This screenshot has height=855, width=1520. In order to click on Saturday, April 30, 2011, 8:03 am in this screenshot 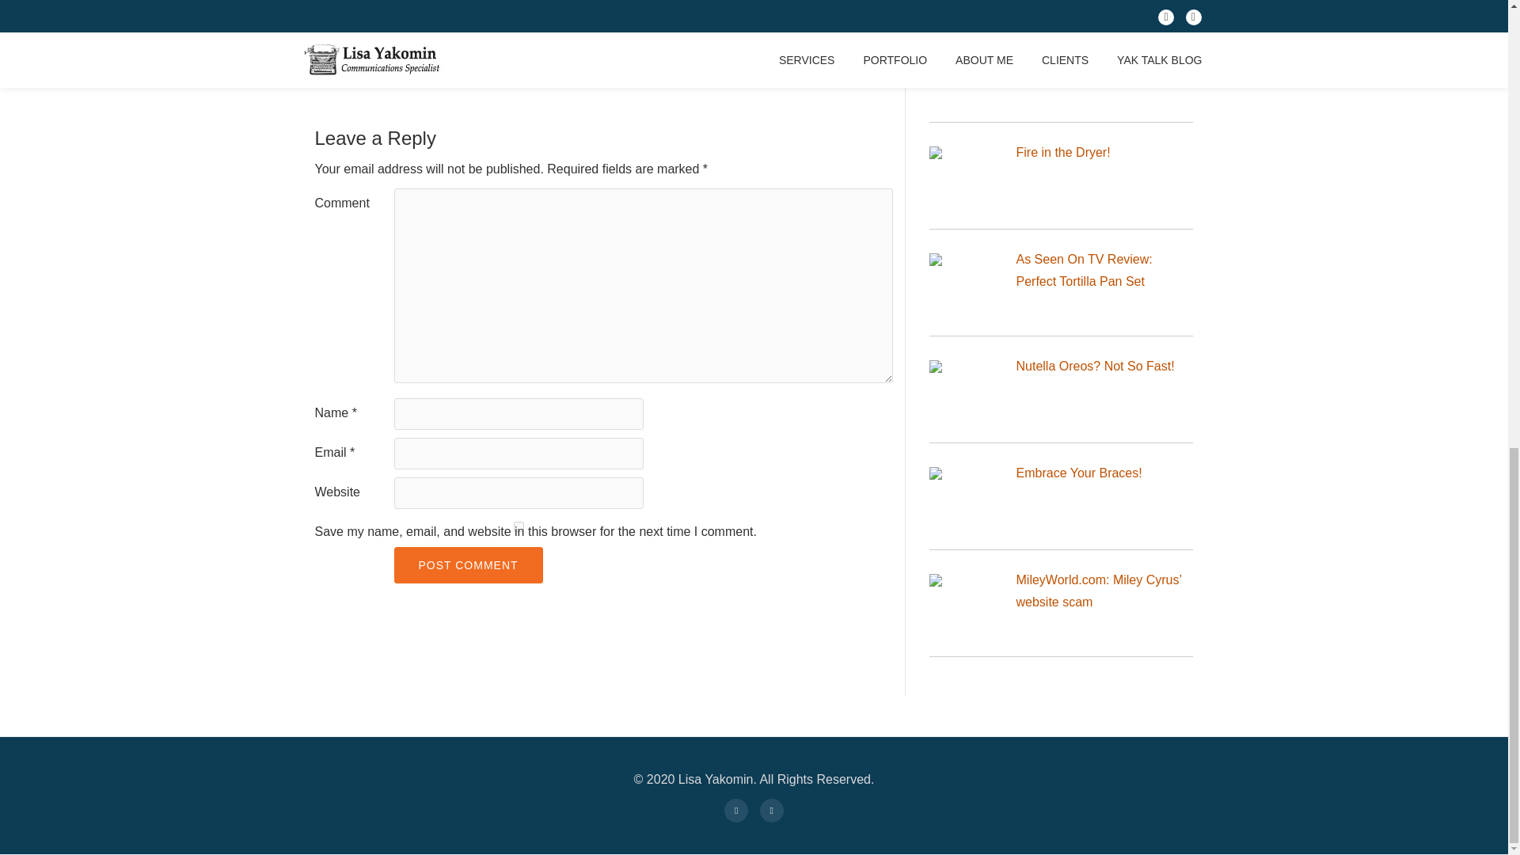, I will do `click(443, 38)`.